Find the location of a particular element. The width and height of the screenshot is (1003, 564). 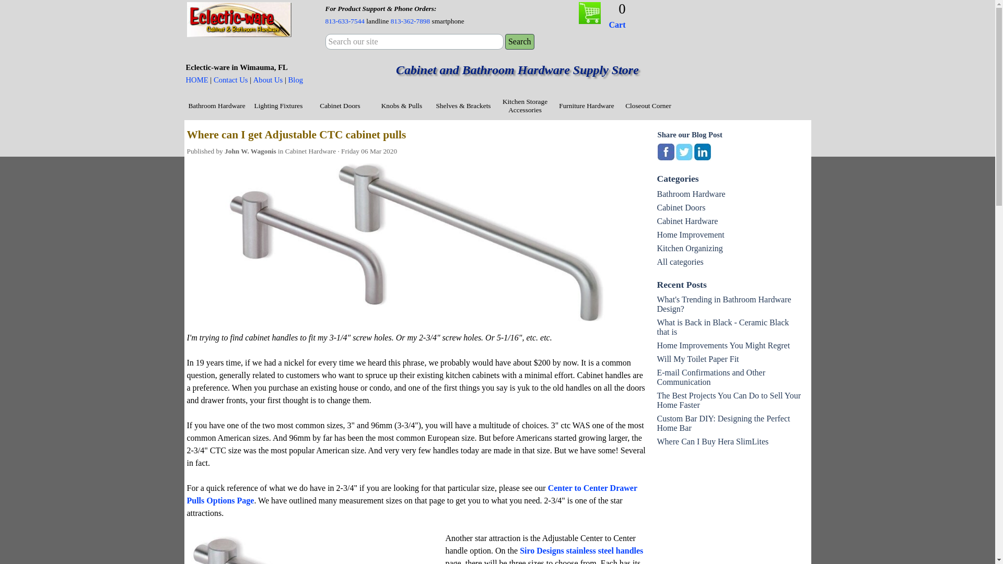

Blog is located at coordinates (296, 79).